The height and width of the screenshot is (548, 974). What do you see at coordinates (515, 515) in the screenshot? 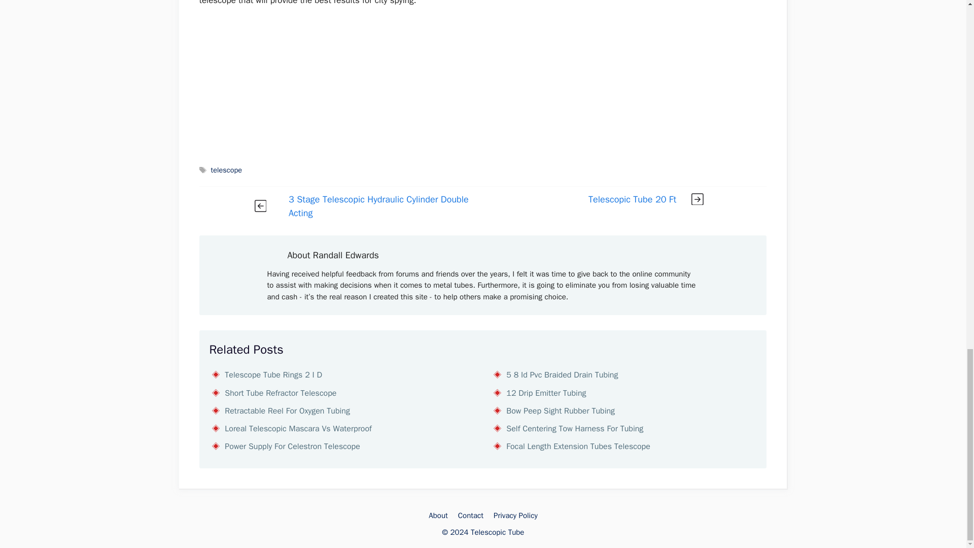
I see `Privacy Policy` at bounding box center [515, 515].